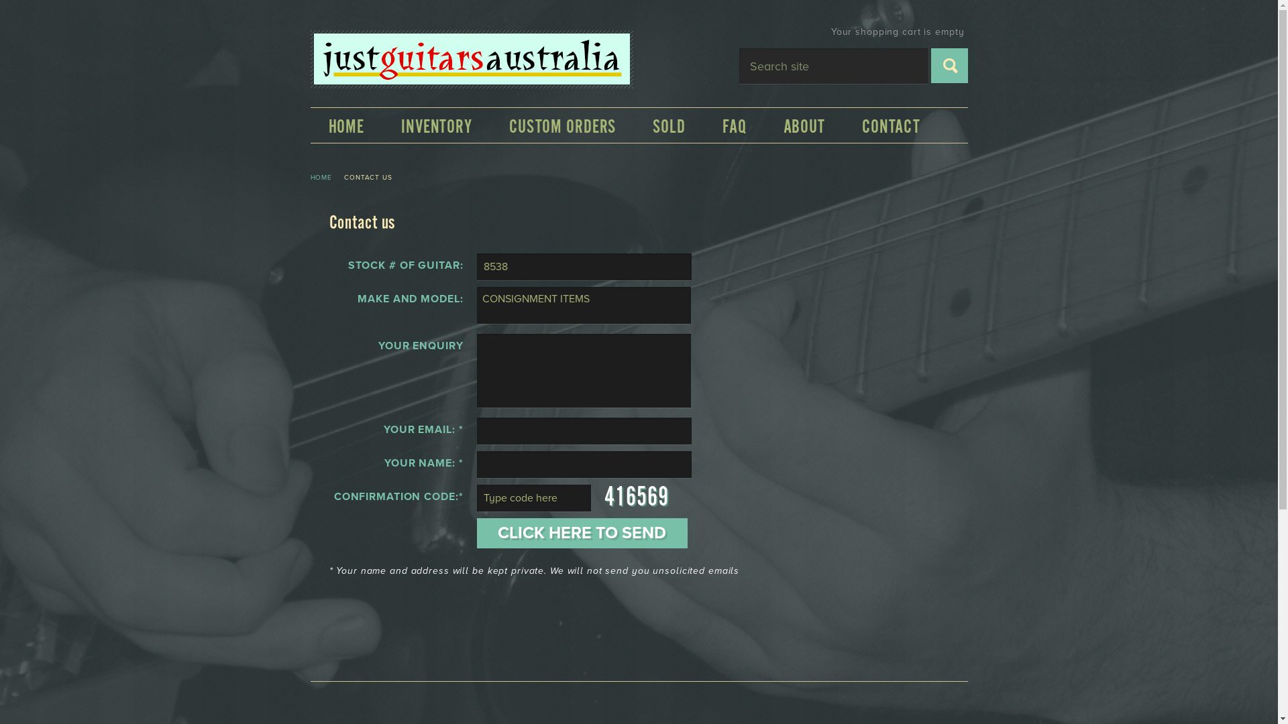 The image size is (1288, 724). Describe the element at coordinates (321, 178) in the screenshot. I see `HOME` at that location.